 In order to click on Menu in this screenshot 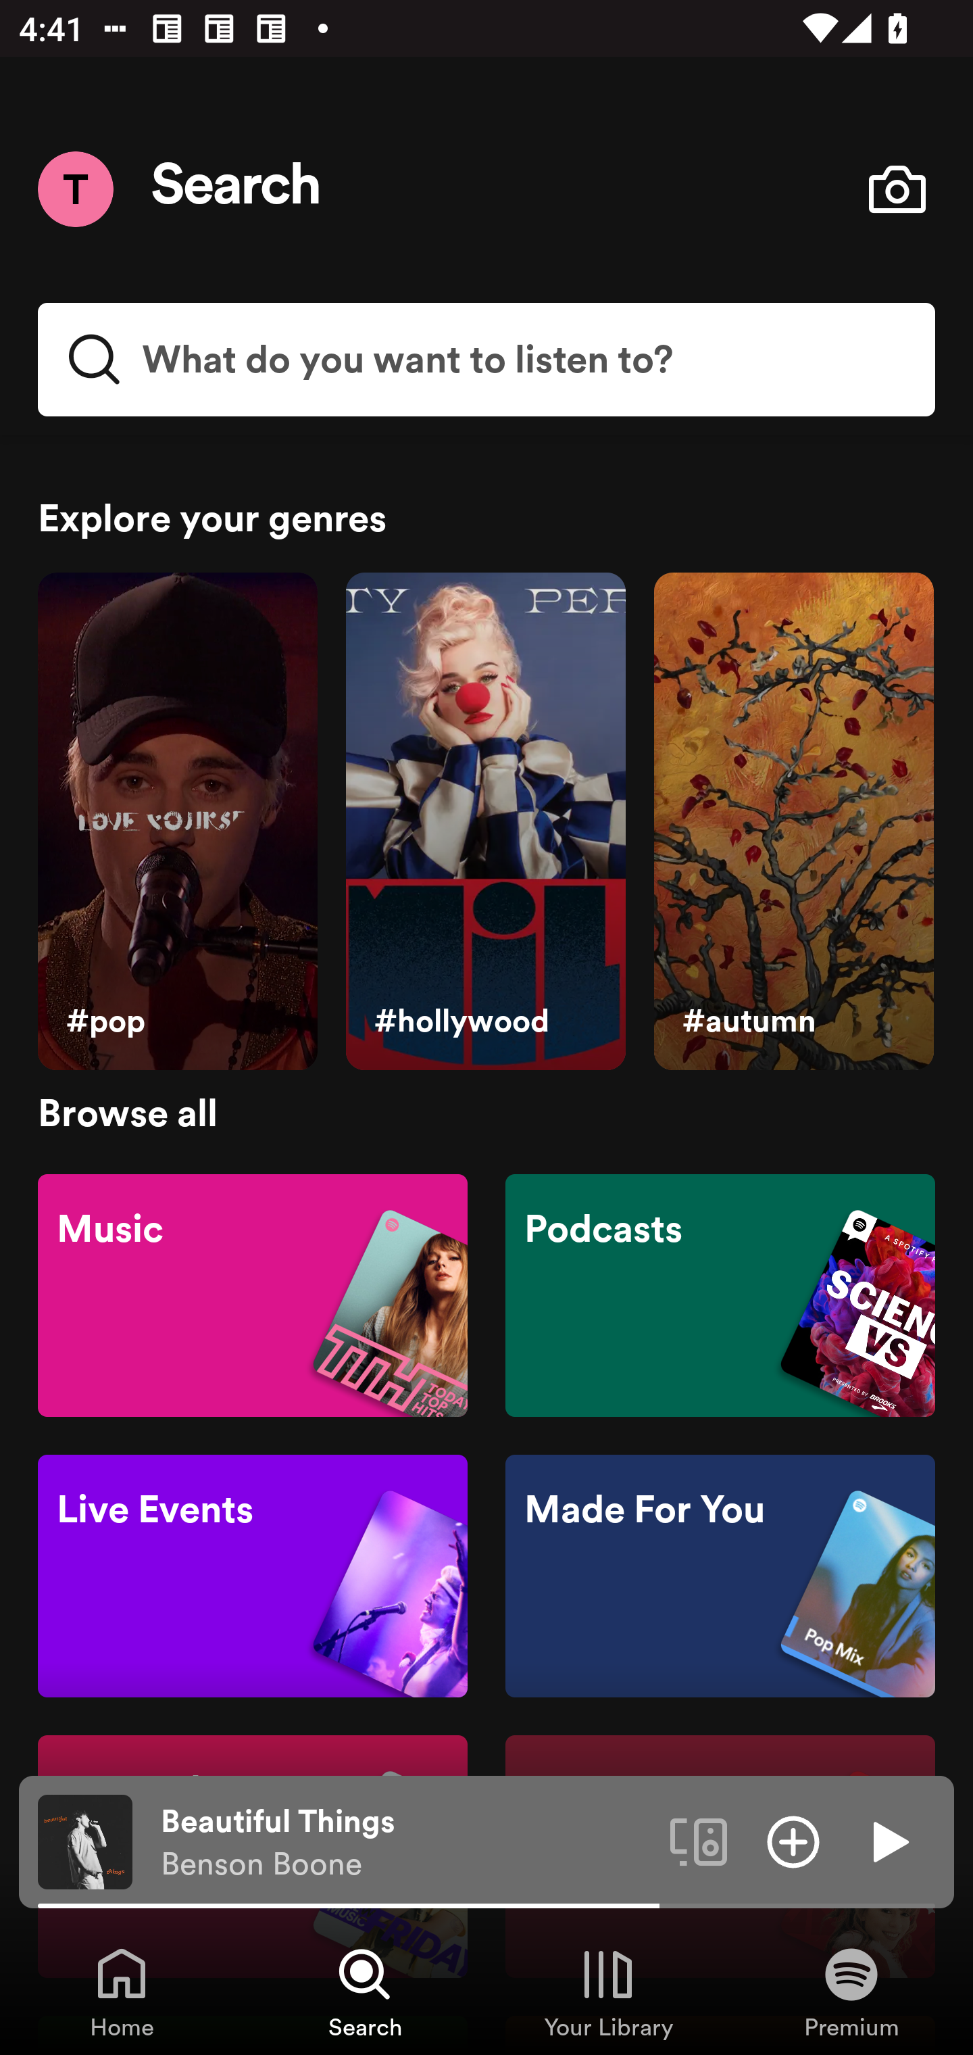, I will do `click(75, 189)`.